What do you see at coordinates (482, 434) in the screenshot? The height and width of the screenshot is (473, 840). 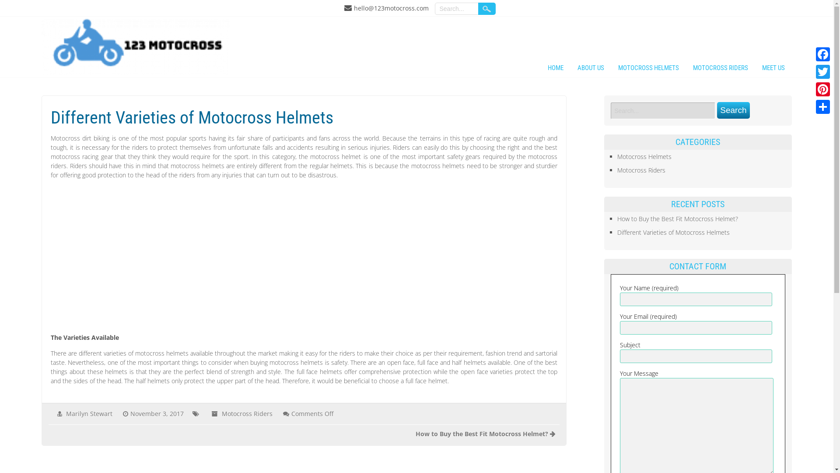 I see `How to Buy the Best Fit Motocross Helmet?` at bounding box center [482, 434].